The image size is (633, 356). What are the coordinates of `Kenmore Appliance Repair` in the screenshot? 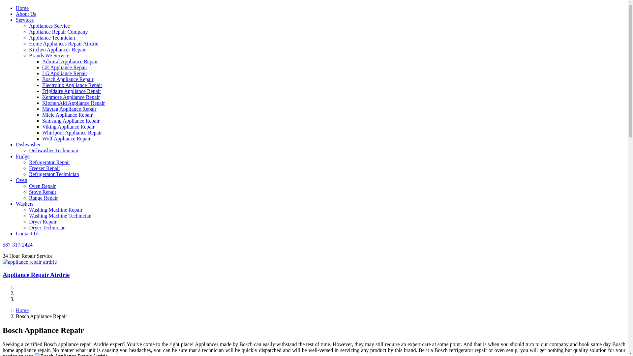 It's located at (71, 97).